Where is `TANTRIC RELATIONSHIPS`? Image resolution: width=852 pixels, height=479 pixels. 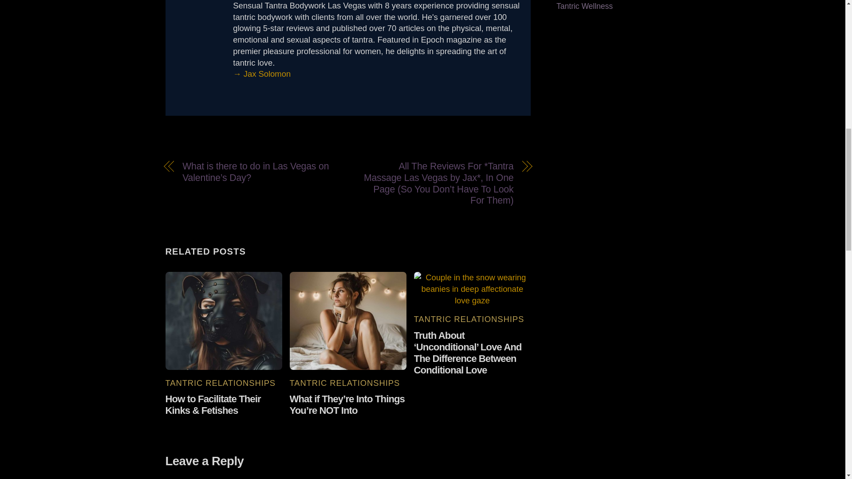 TANTRIC RELATIONSHIPS is located at coordinates (345, 383).